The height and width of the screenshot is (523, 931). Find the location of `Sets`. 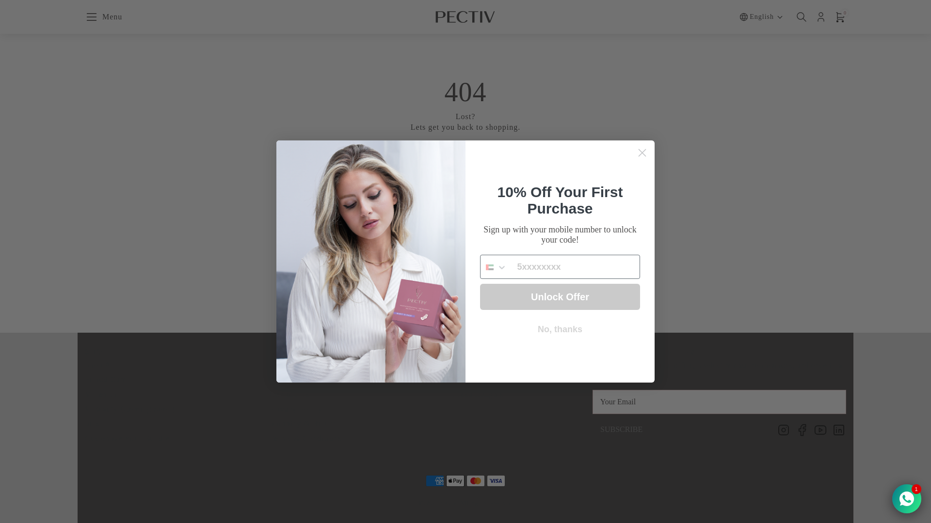

Sets is located at coordinates (129, 423).